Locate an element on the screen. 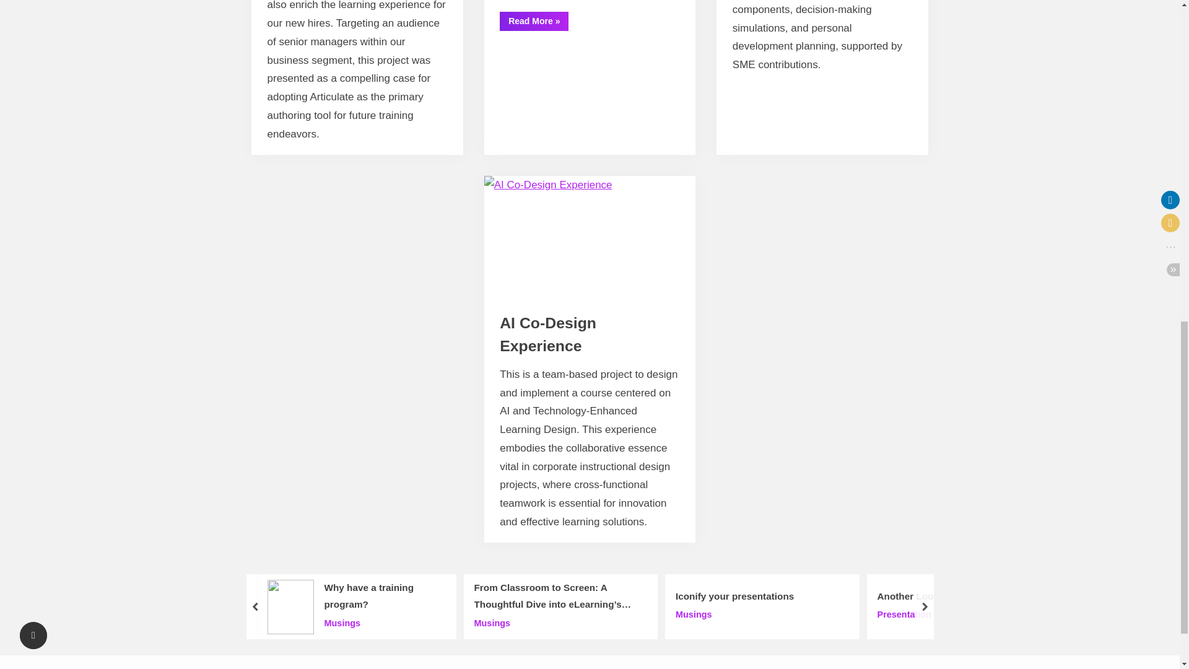 The image size is (1189, 669). Design and Development is located at coordinates (566, 332).